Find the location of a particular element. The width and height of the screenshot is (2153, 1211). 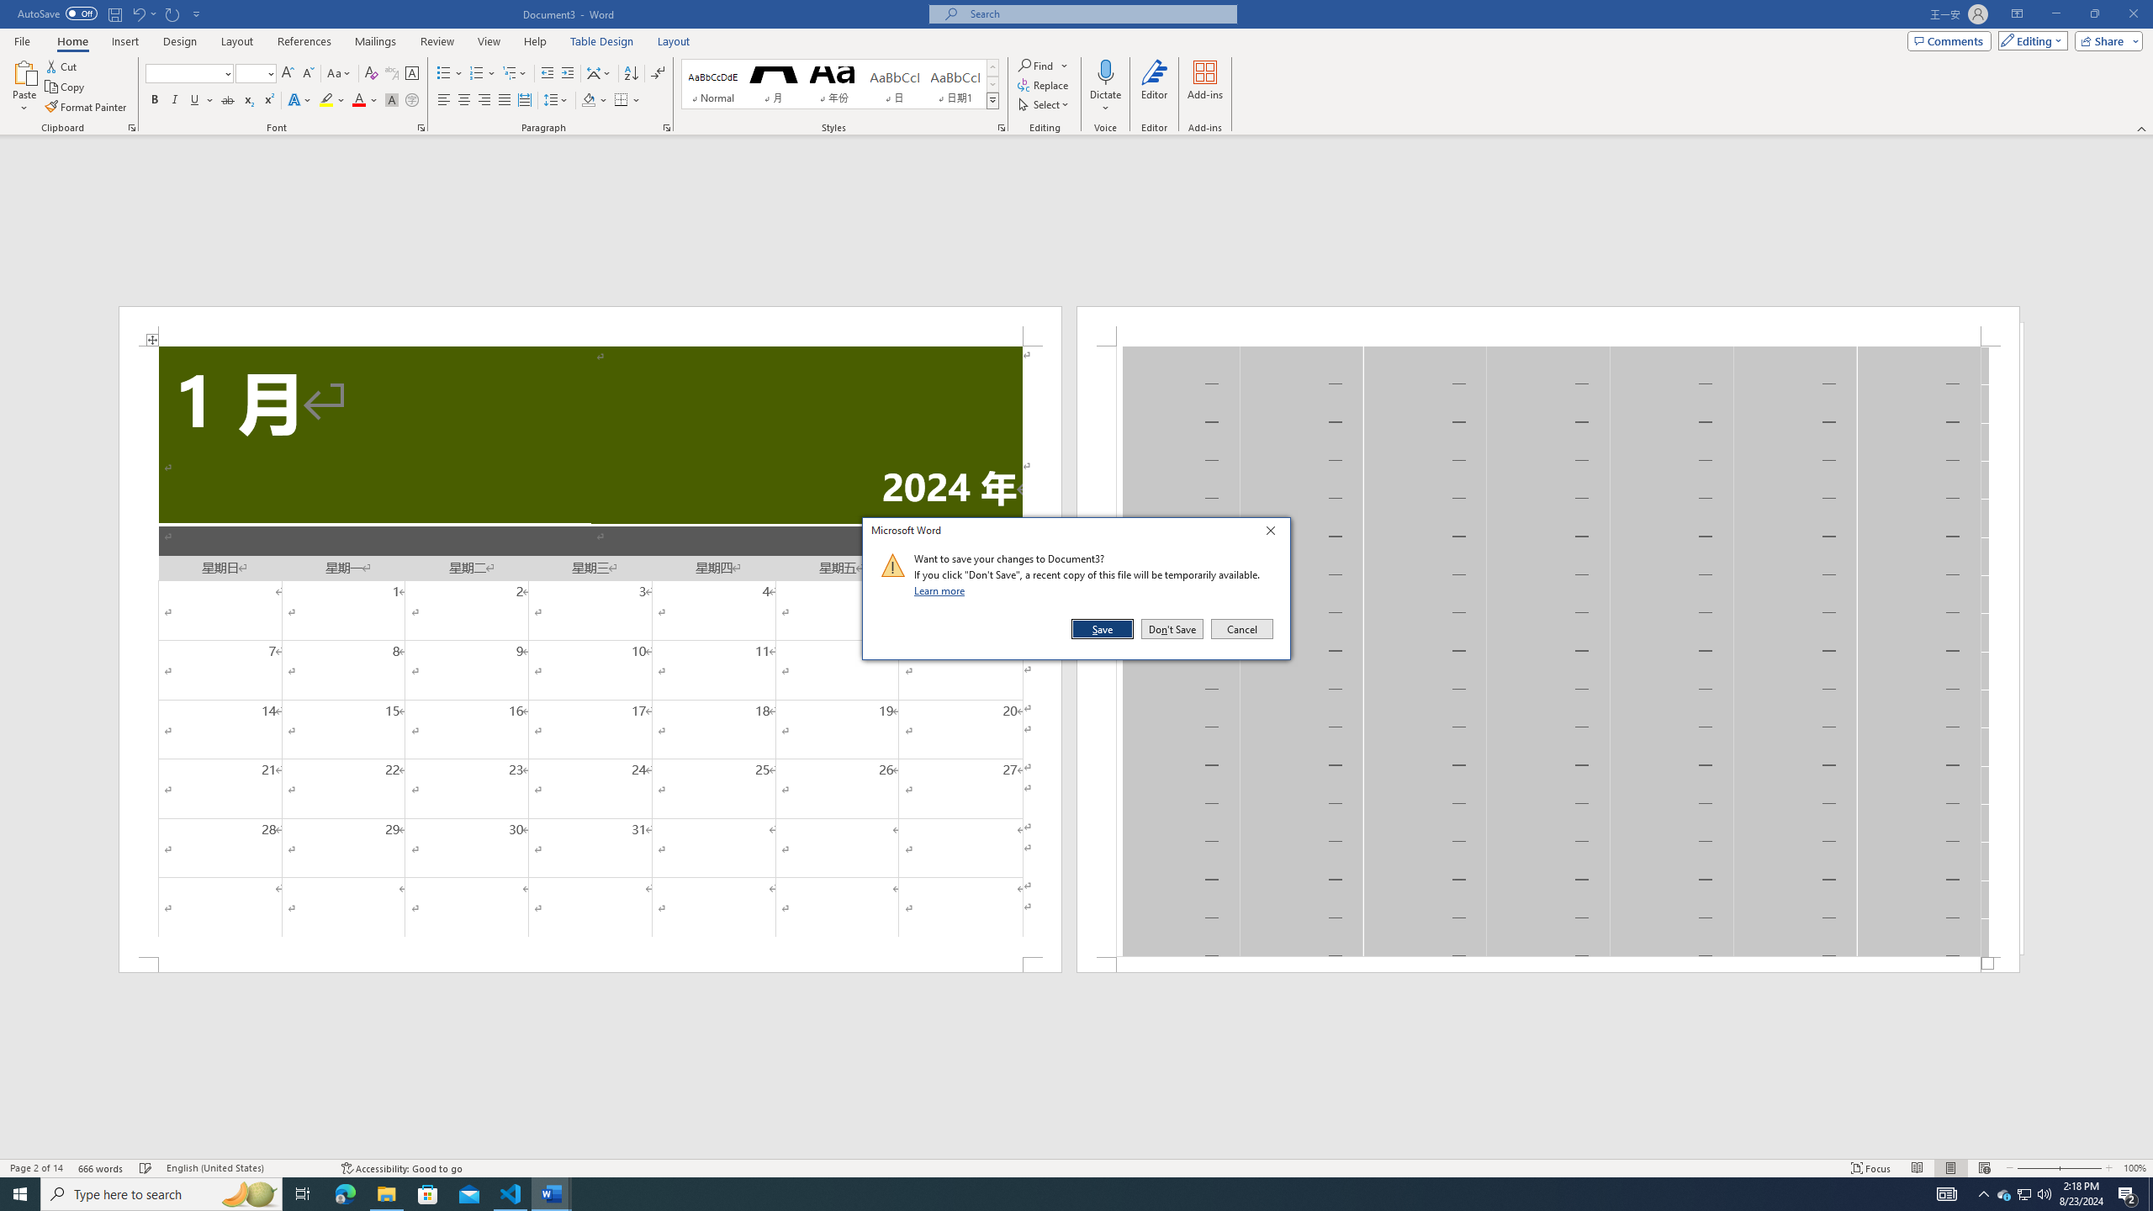

Select is located at coordinates (1044, 104).